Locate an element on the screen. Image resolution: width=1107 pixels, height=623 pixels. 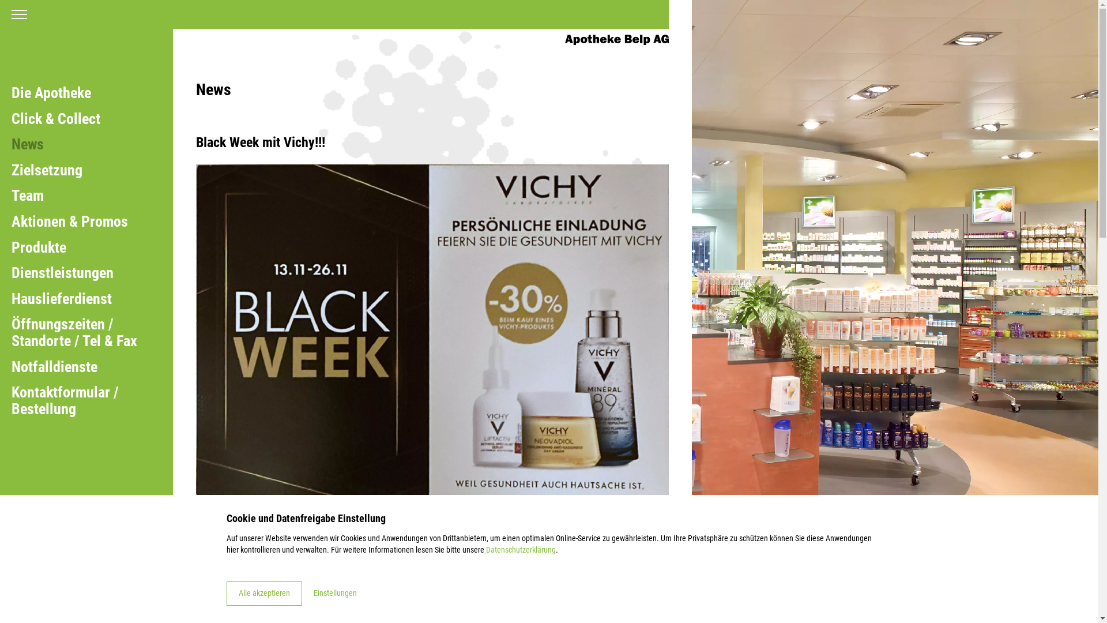
Produkte is located at coordinates (81, 248).